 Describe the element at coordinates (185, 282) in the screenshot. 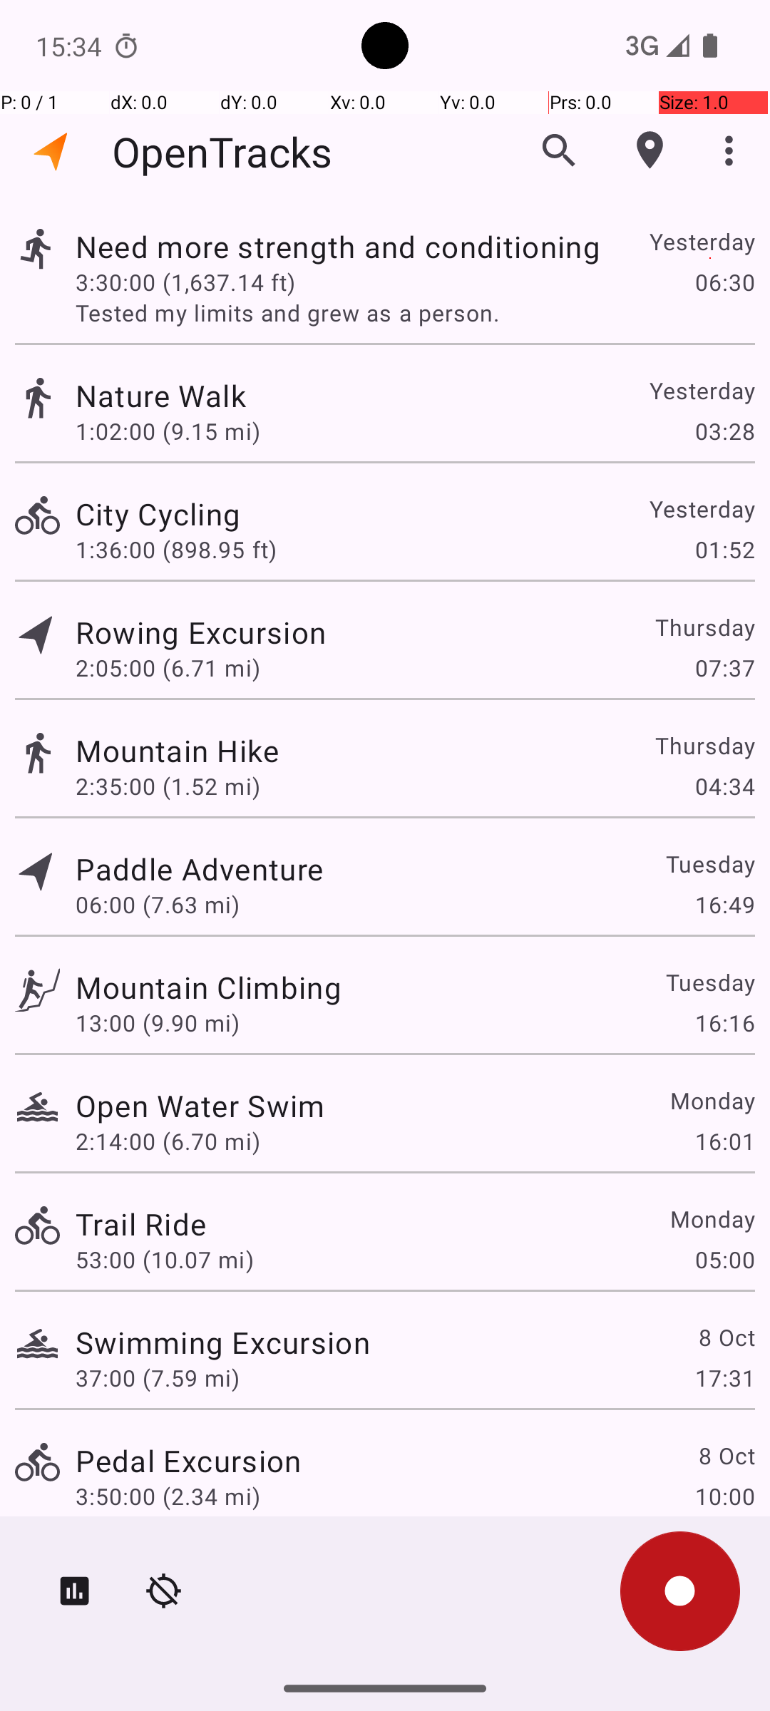

I see `3:30:00 (1,637.14 ft)` at that location.